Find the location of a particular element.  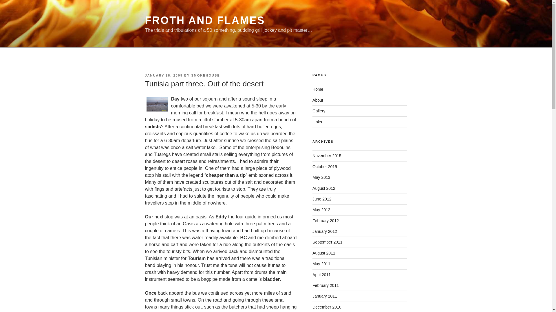

June 2012 is located at coordinates (322, 199).